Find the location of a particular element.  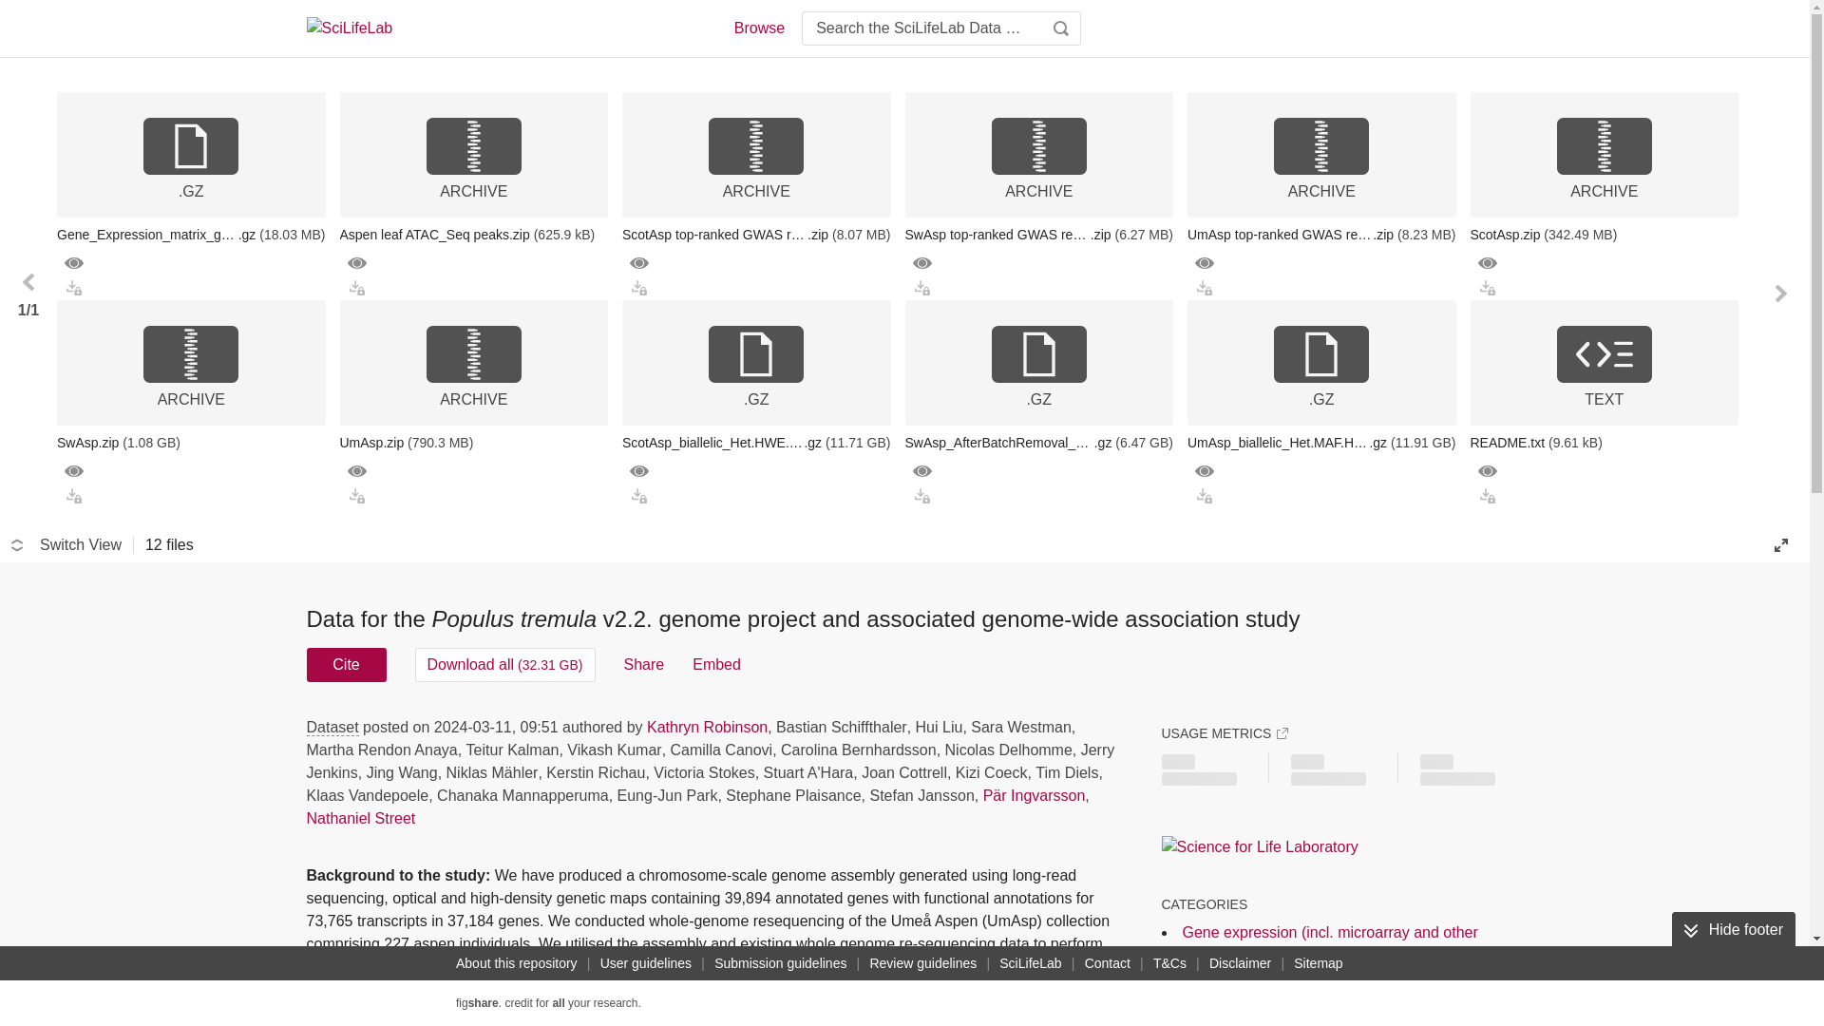

SwAsp top-ranked GWAS results.zip is located at coordinates (1038, 235).